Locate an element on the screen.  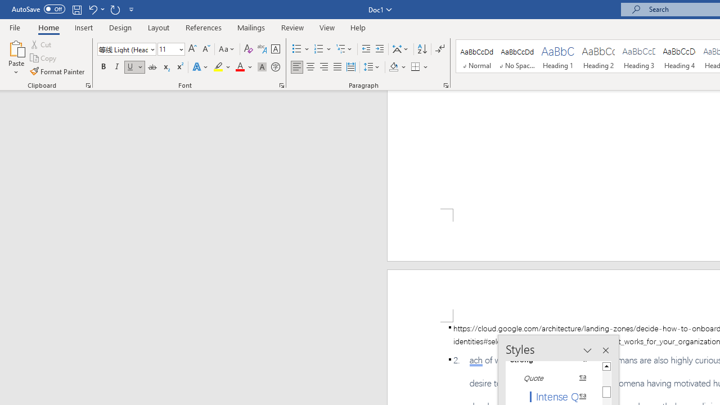
Heading 3 is located at coordinates (639, 56).